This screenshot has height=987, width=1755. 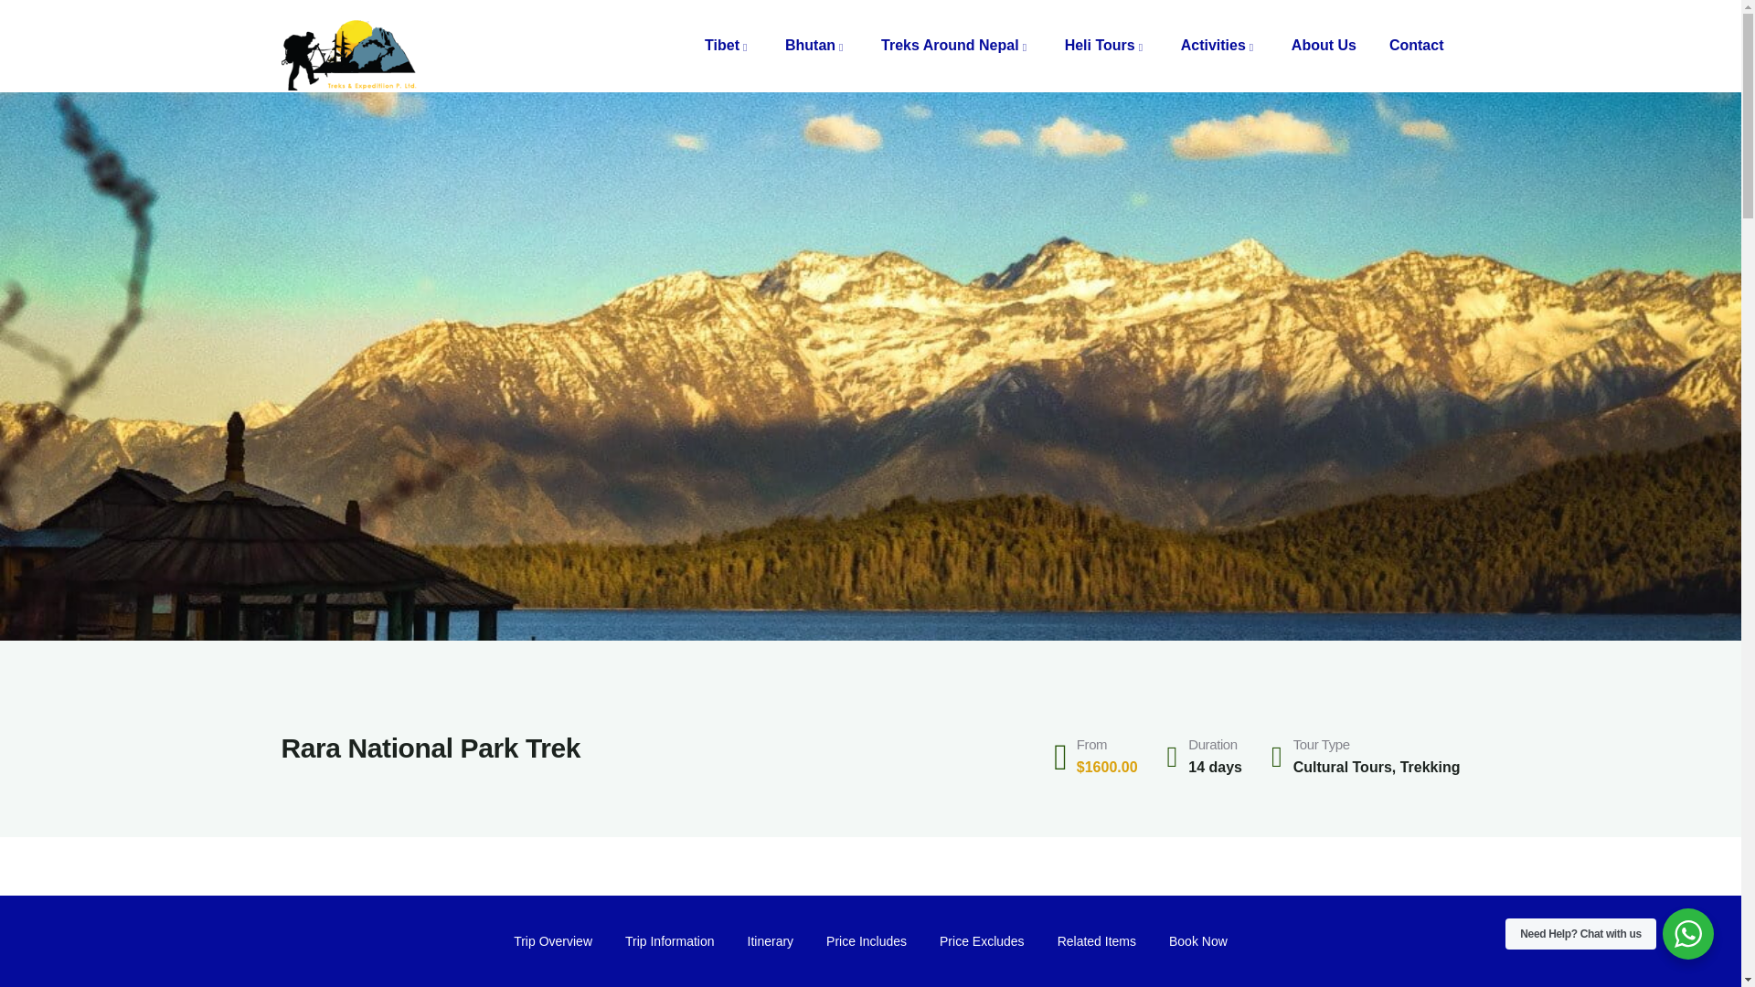 What do you see at coordinates (956, 46) in the screenshot?
I see `Treks Around Nepal` at bounding box center [956, 46].